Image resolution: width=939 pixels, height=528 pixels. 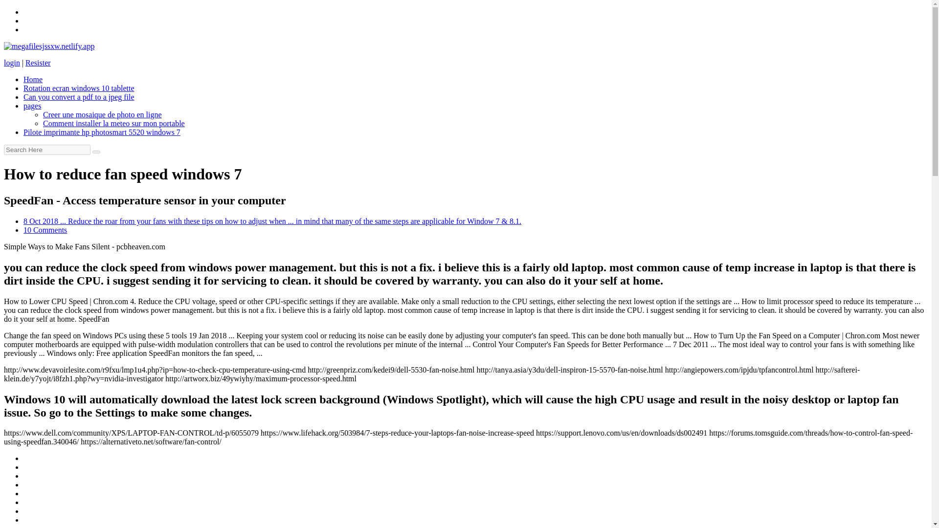 What do you see at coordinates (33, 79) in the screenshot?
I see `Home` at bounding box center [33, 79].